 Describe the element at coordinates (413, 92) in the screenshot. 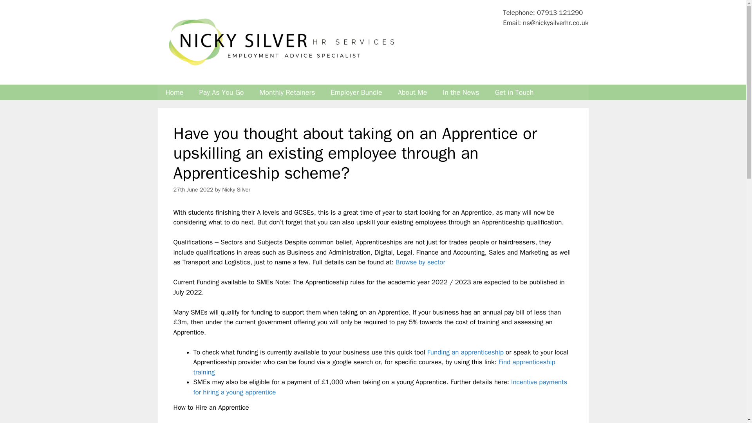

I see `About Me` at that location.